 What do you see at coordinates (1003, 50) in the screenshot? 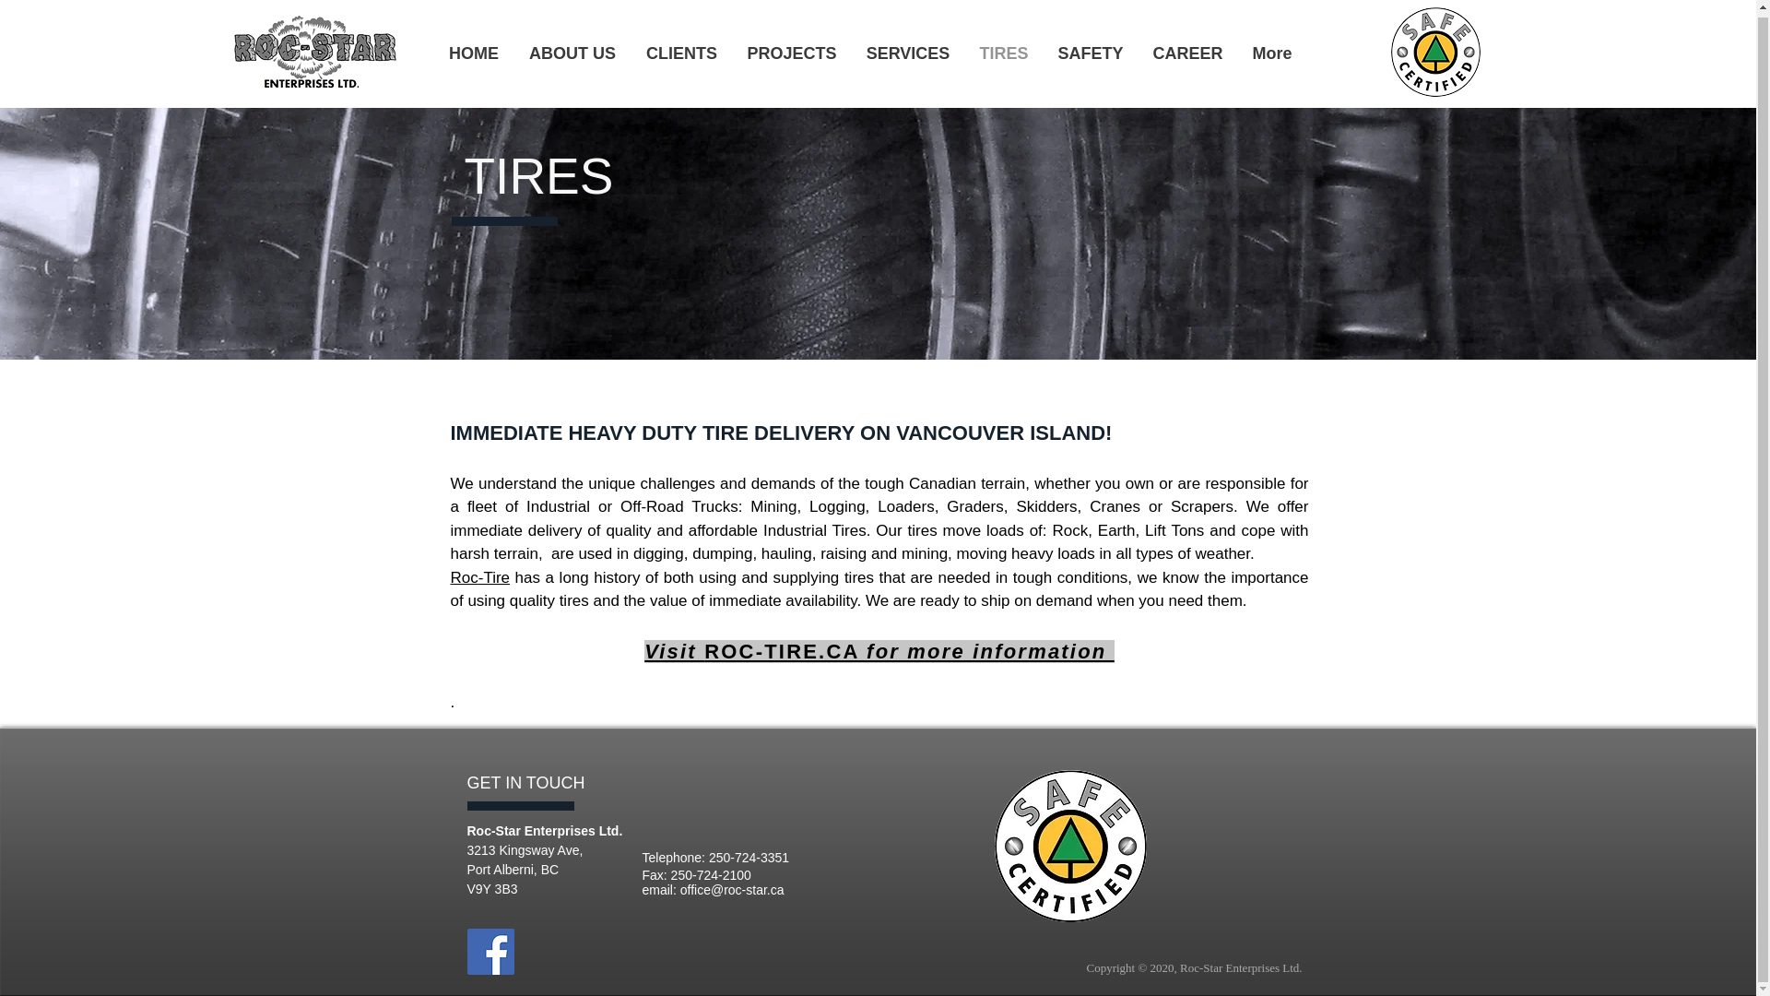
I see `TIRES` at bounding box center [1003, 50].